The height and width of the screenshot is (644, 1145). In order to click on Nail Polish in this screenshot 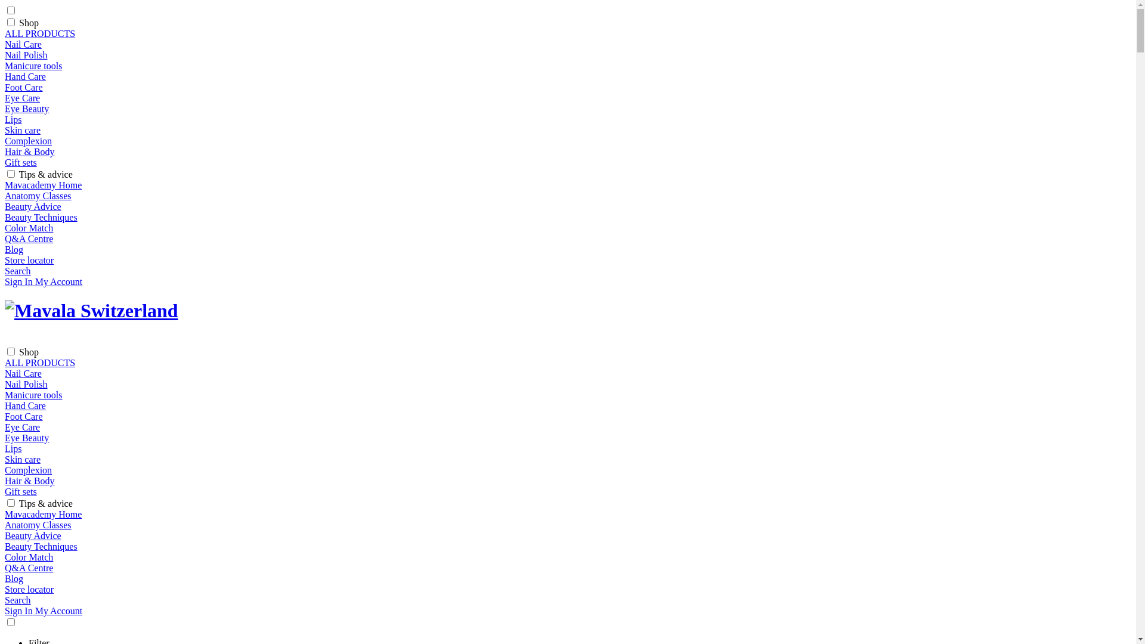, I will do `click(26, 384)`.